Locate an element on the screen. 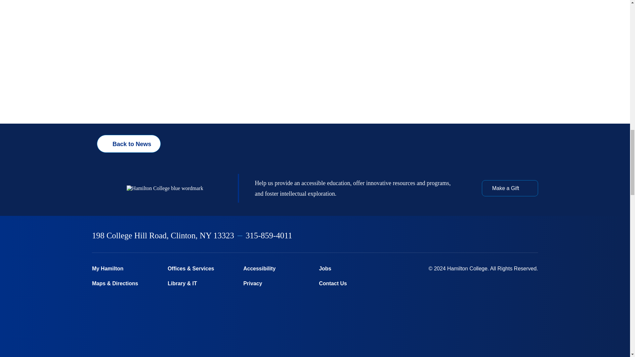 The image size is (635, 357). 315-859-4011 is located at coordinates (269, 235).